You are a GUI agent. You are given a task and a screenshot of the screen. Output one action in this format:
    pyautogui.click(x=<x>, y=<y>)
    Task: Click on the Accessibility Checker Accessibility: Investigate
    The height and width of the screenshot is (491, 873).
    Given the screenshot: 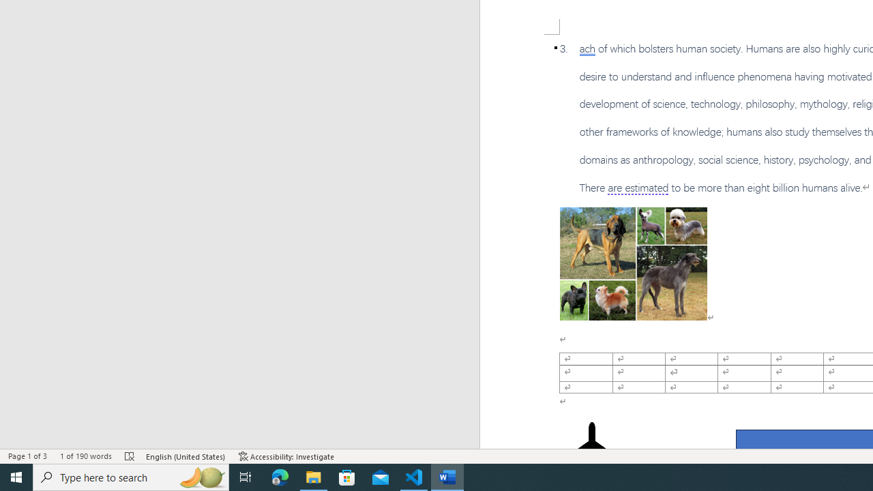 What is the action you would take?
    pyautogui.click(x=286, y=456)
    